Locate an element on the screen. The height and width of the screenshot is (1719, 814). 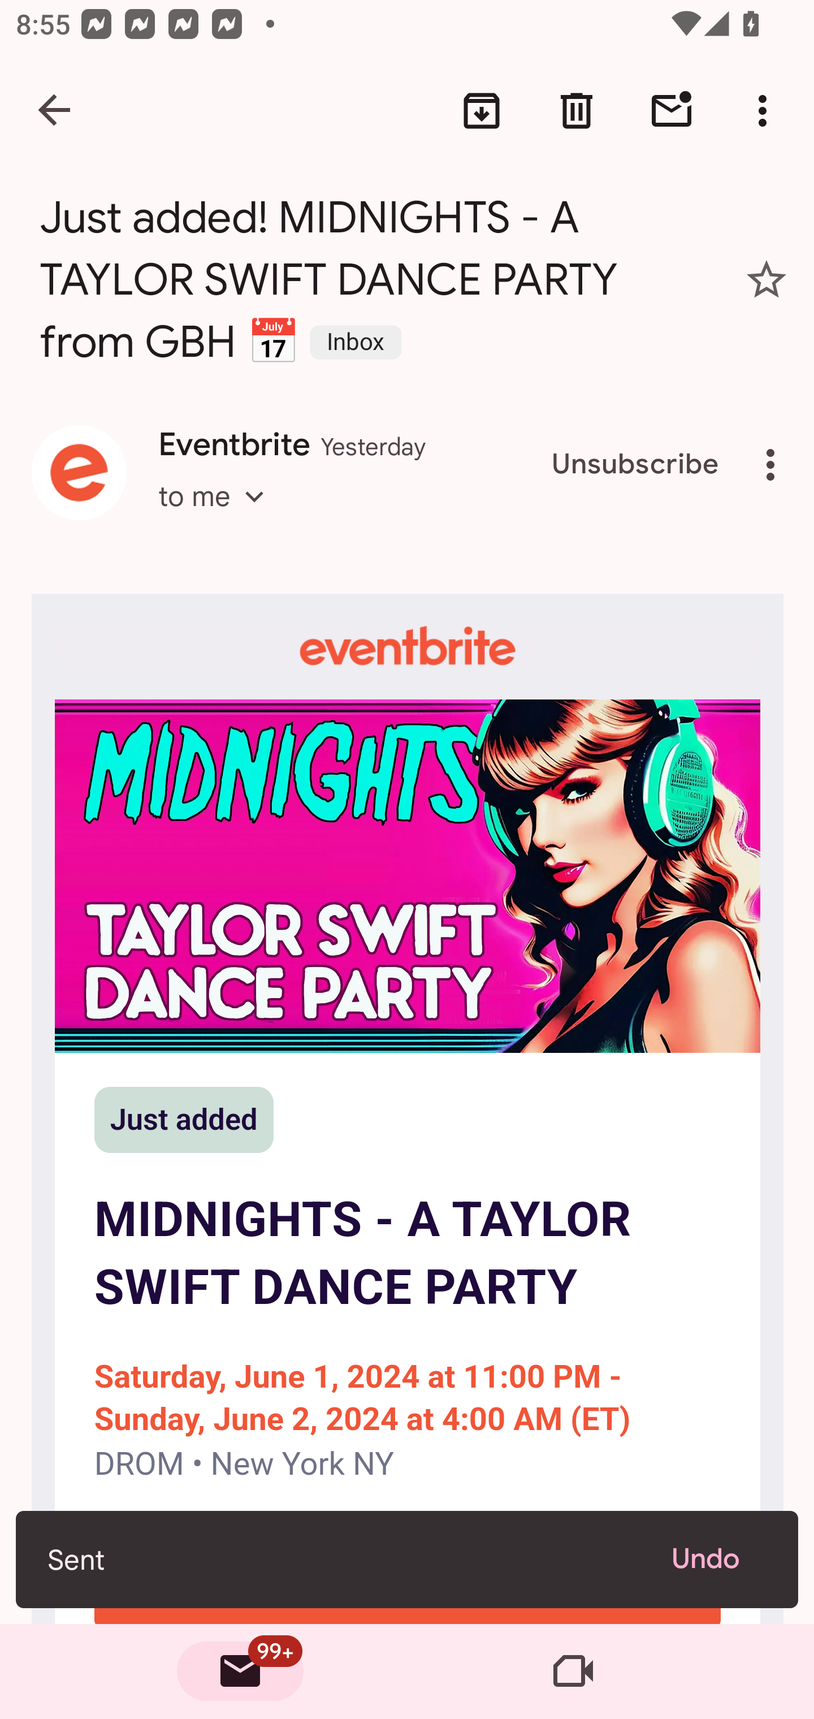
to me is located at coordinates (218, 516).